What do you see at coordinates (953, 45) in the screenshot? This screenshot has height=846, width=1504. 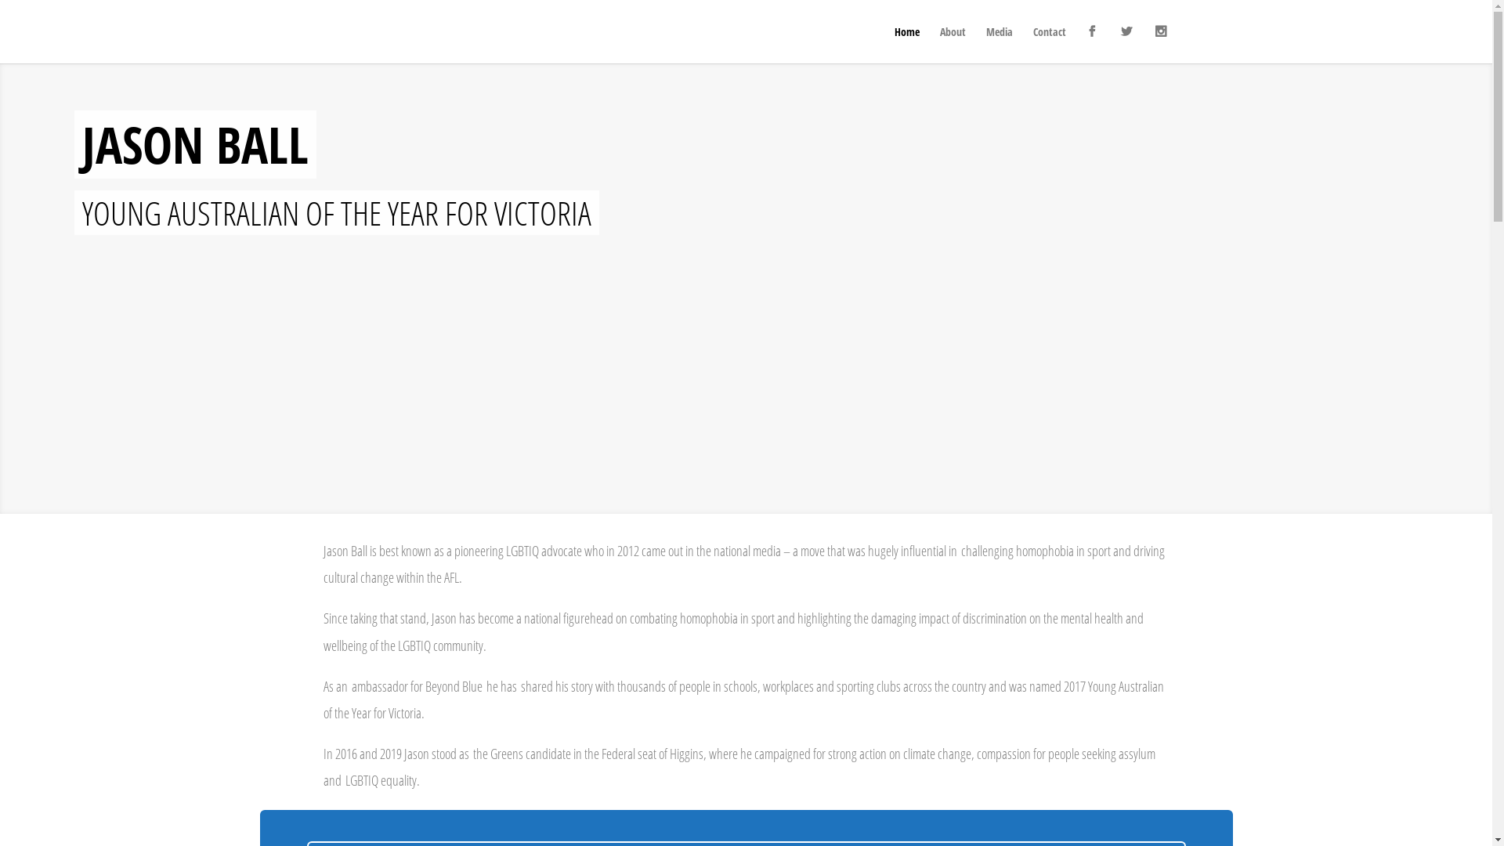 I see `About` at bounding box center [953, 45].